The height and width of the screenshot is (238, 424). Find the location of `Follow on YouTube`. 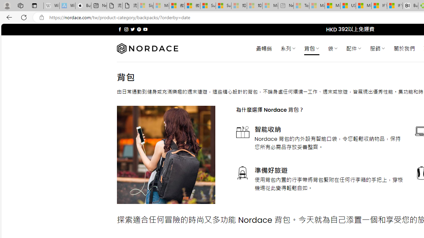

Follow on YouTube is located at coordinates (145, 29).